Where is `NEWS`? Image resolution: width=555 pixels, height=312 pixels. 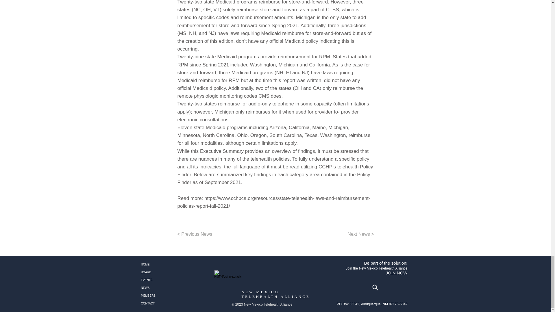
NEWS is located at coordinates (166, 288).